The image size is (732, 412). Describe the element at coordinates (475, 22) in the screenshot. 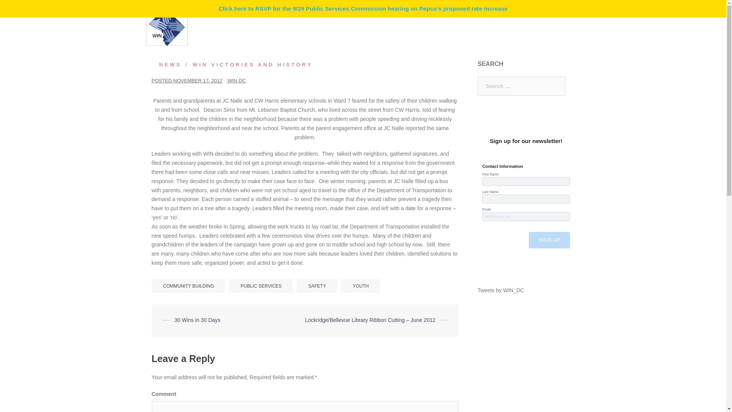

I see `WIN University: Political Education Series 2024` at that location.